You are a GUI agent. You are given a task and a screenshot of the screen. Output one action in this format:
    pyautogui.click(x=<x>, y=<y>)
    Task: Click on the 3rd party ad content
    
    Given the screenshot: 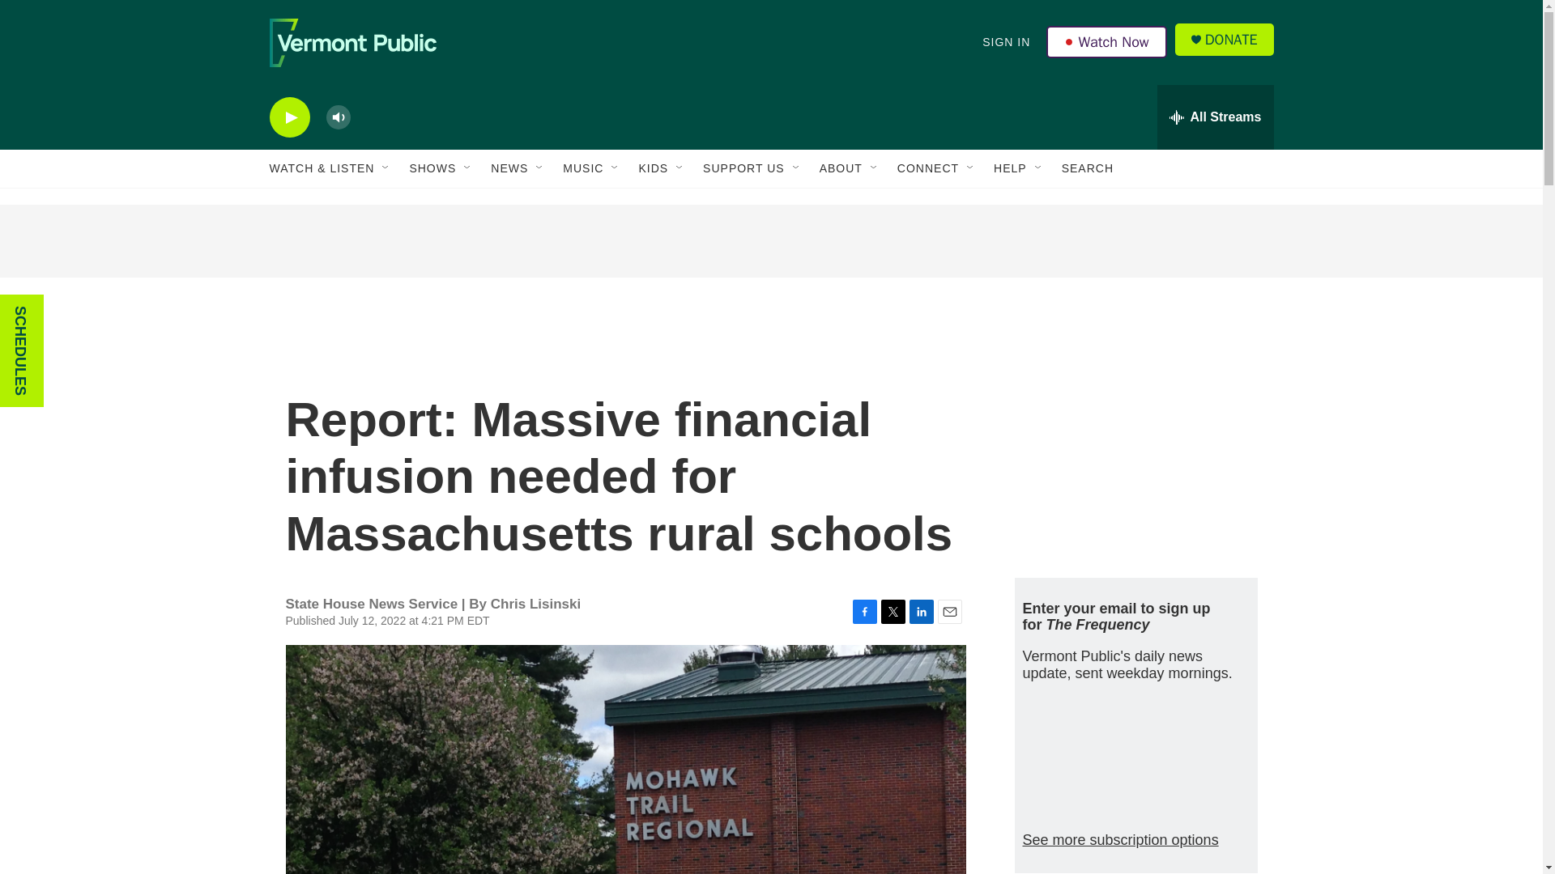 What is the action you would take?
    pyautogui.click(x=770, y=241)
    